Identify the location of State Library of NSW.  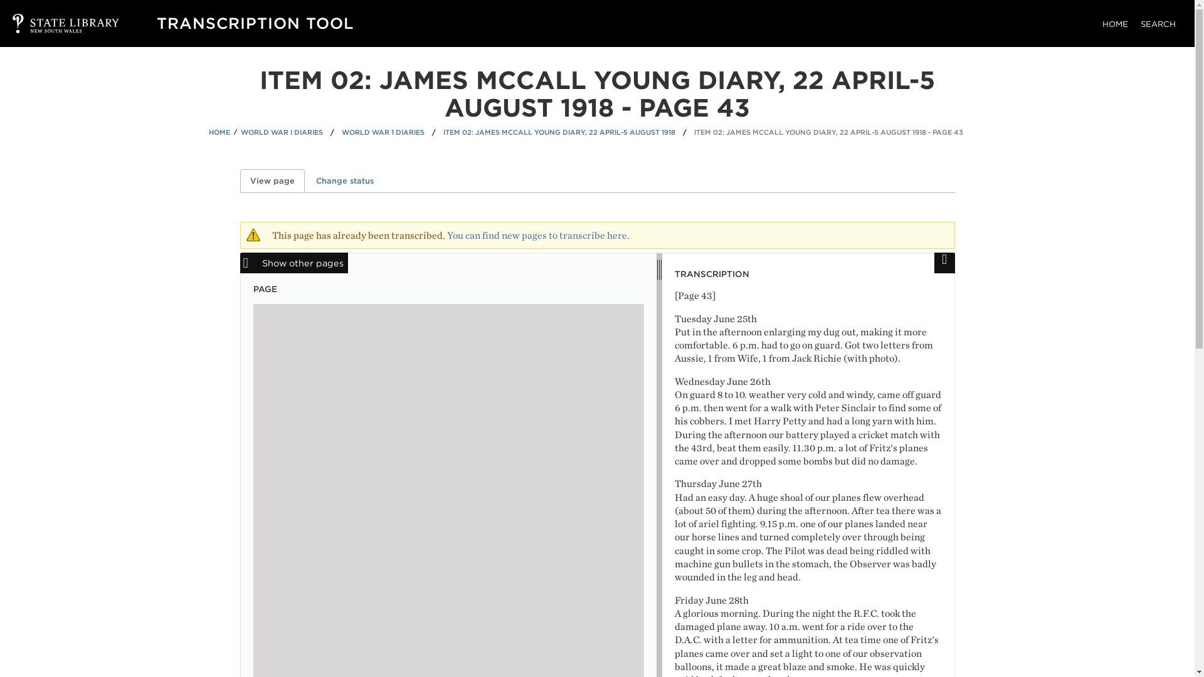
(53, 23).